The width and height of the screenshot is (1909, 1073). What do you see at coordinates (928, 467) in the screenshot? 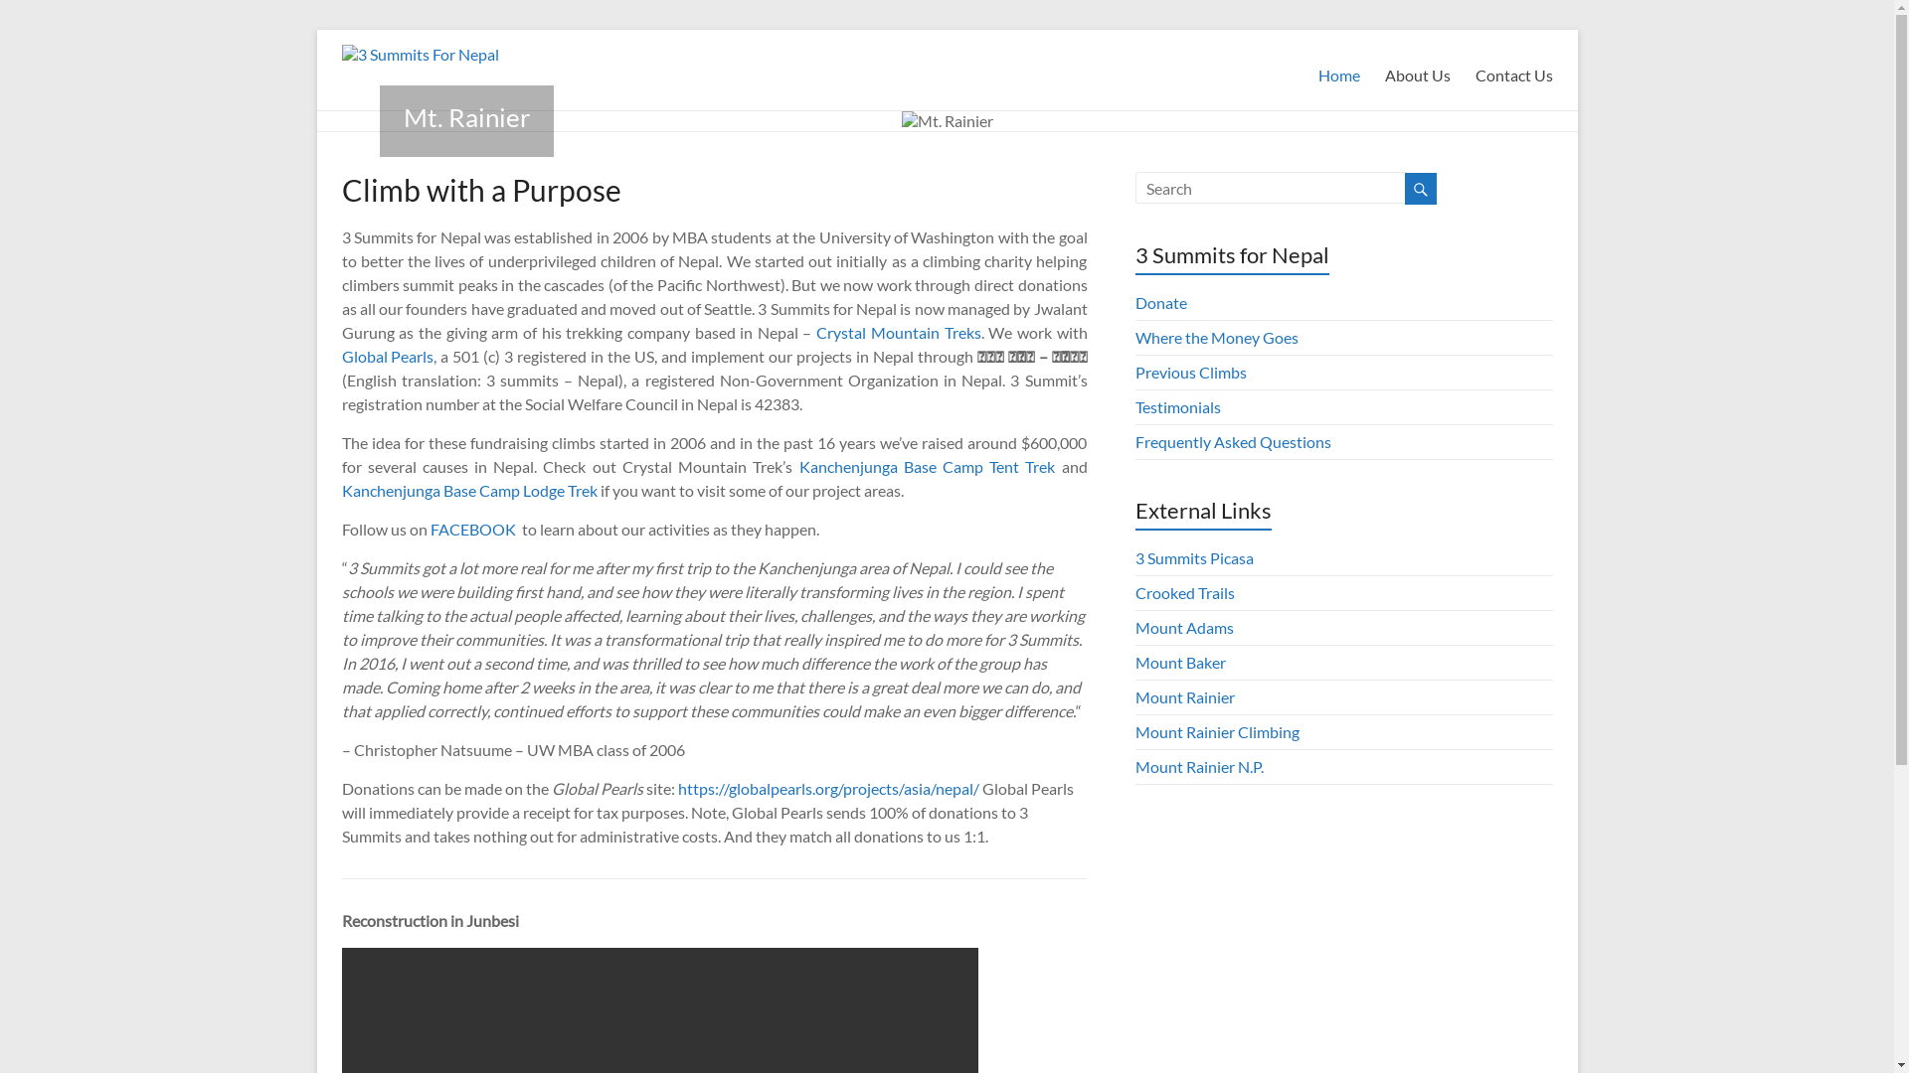
I see `Kanchenjunga Base Camp Tent Trek` at bounding box center [928, 467].